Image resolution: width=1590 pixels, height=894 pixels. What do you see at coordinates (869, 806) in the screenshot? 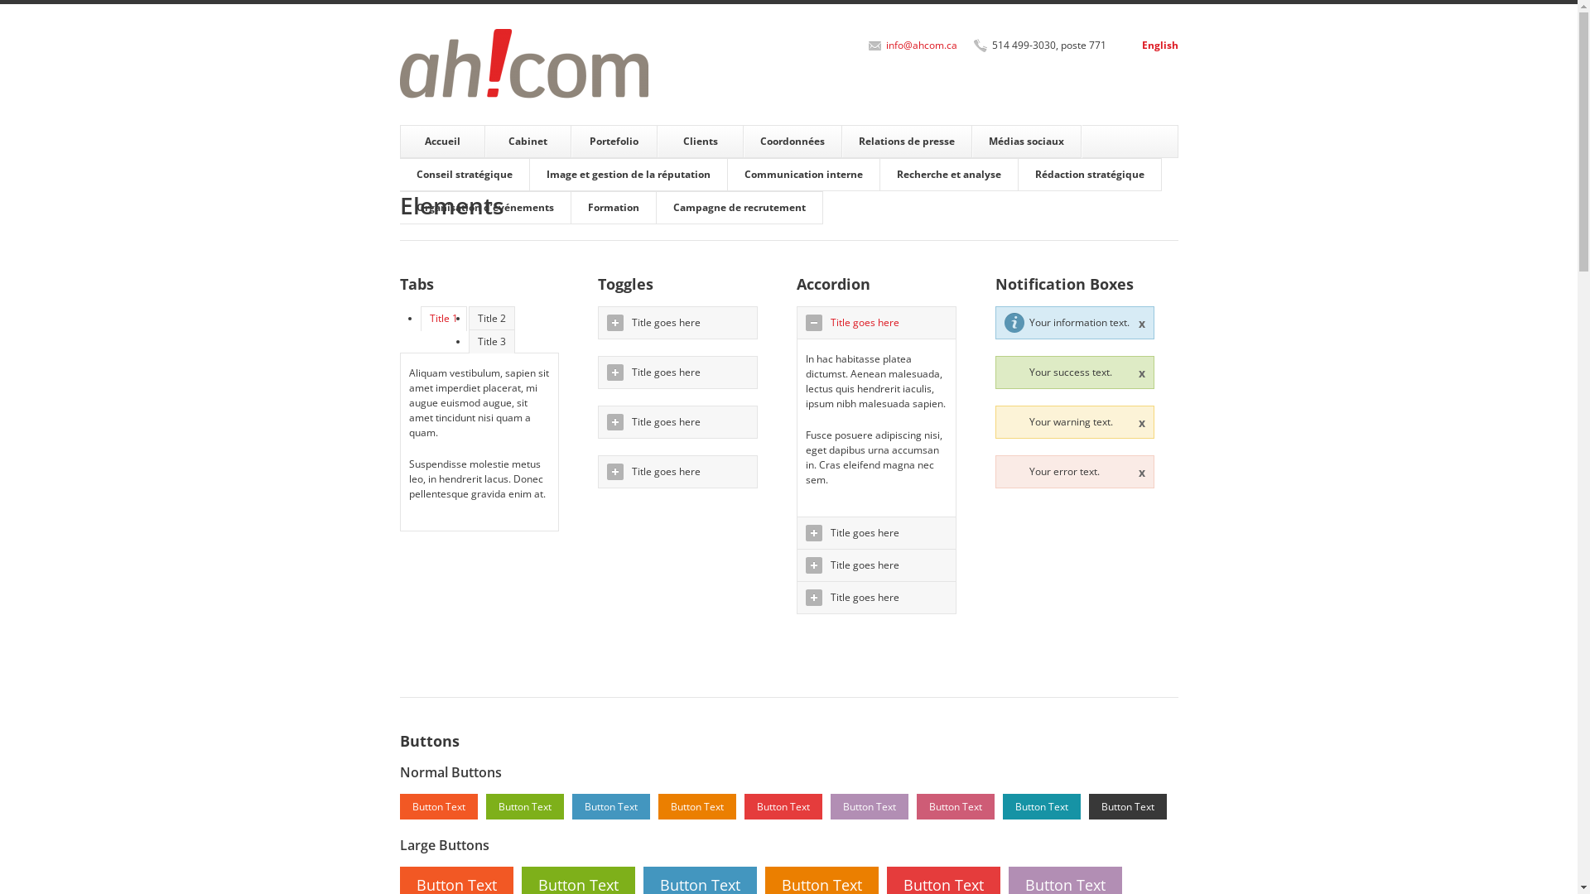
I see `Button Text` at bounding box center [869, 806].